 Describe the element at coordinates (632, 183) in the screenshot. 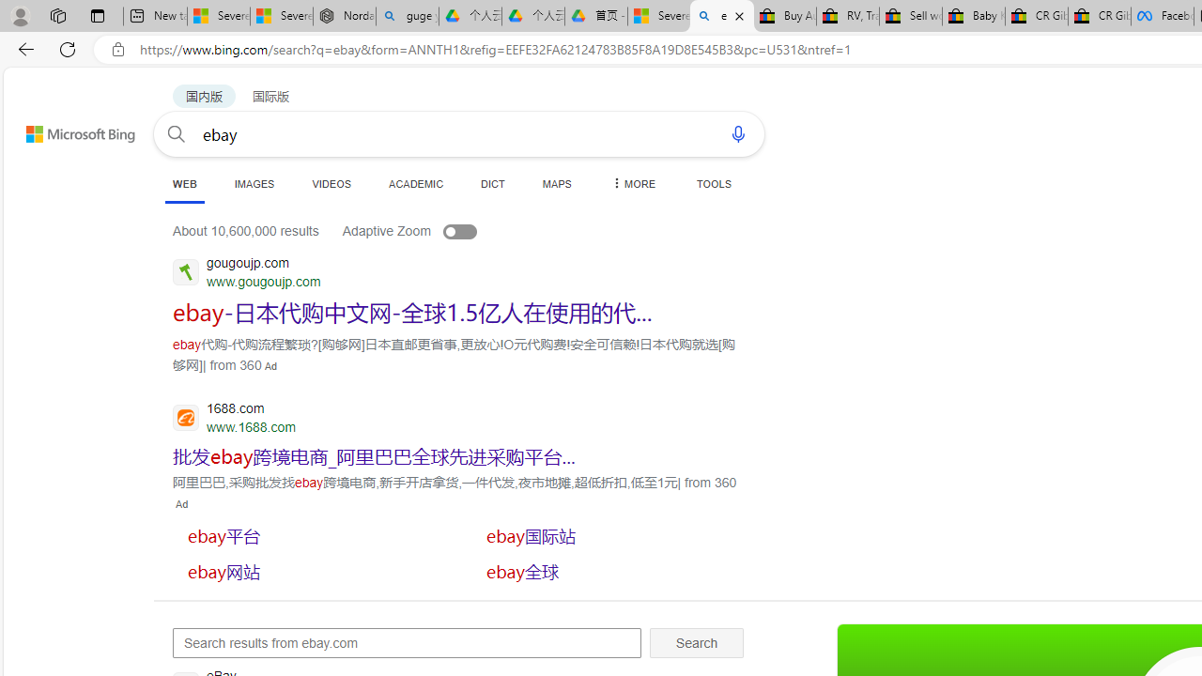

I see `MORE` at that location.